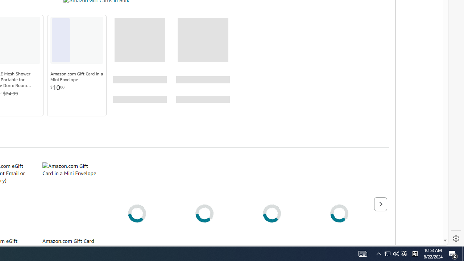 This screenshot has width=464, height=261. What do you see at coordinates (380, 204) in the screenshot?
I see `Next page` at bounding box center [380, 204].